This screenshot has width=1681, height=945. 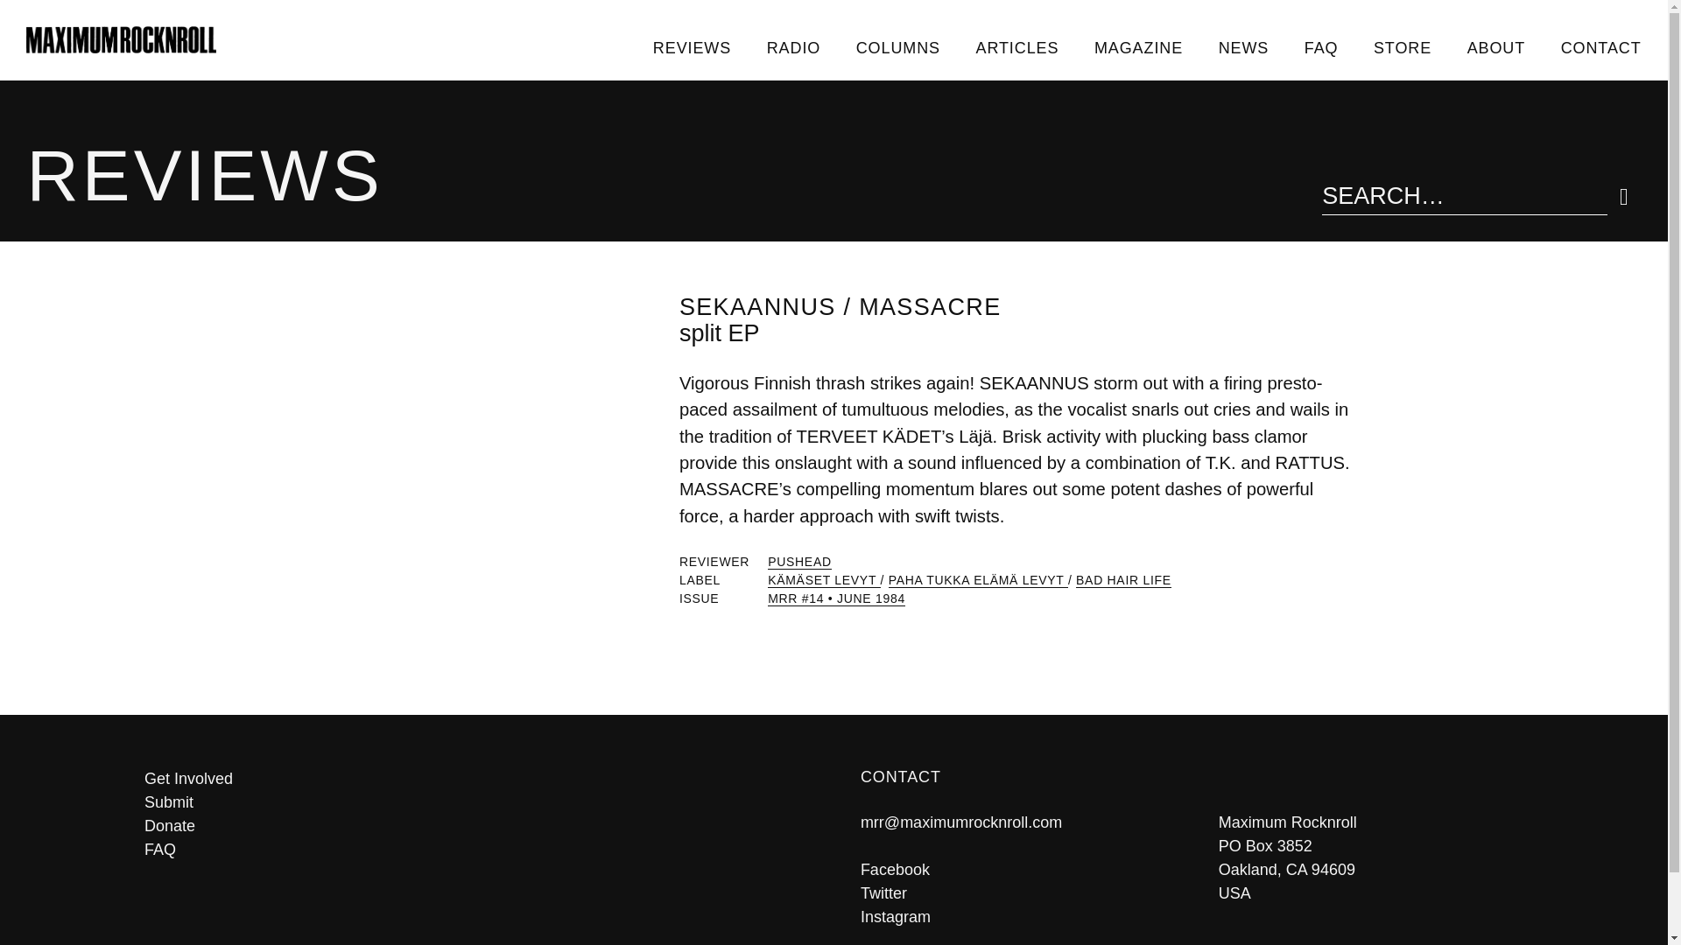 What do you see at coordinates (475, 849) in the screenshot?
I see `FAQ` at bounding box center [475, 849].